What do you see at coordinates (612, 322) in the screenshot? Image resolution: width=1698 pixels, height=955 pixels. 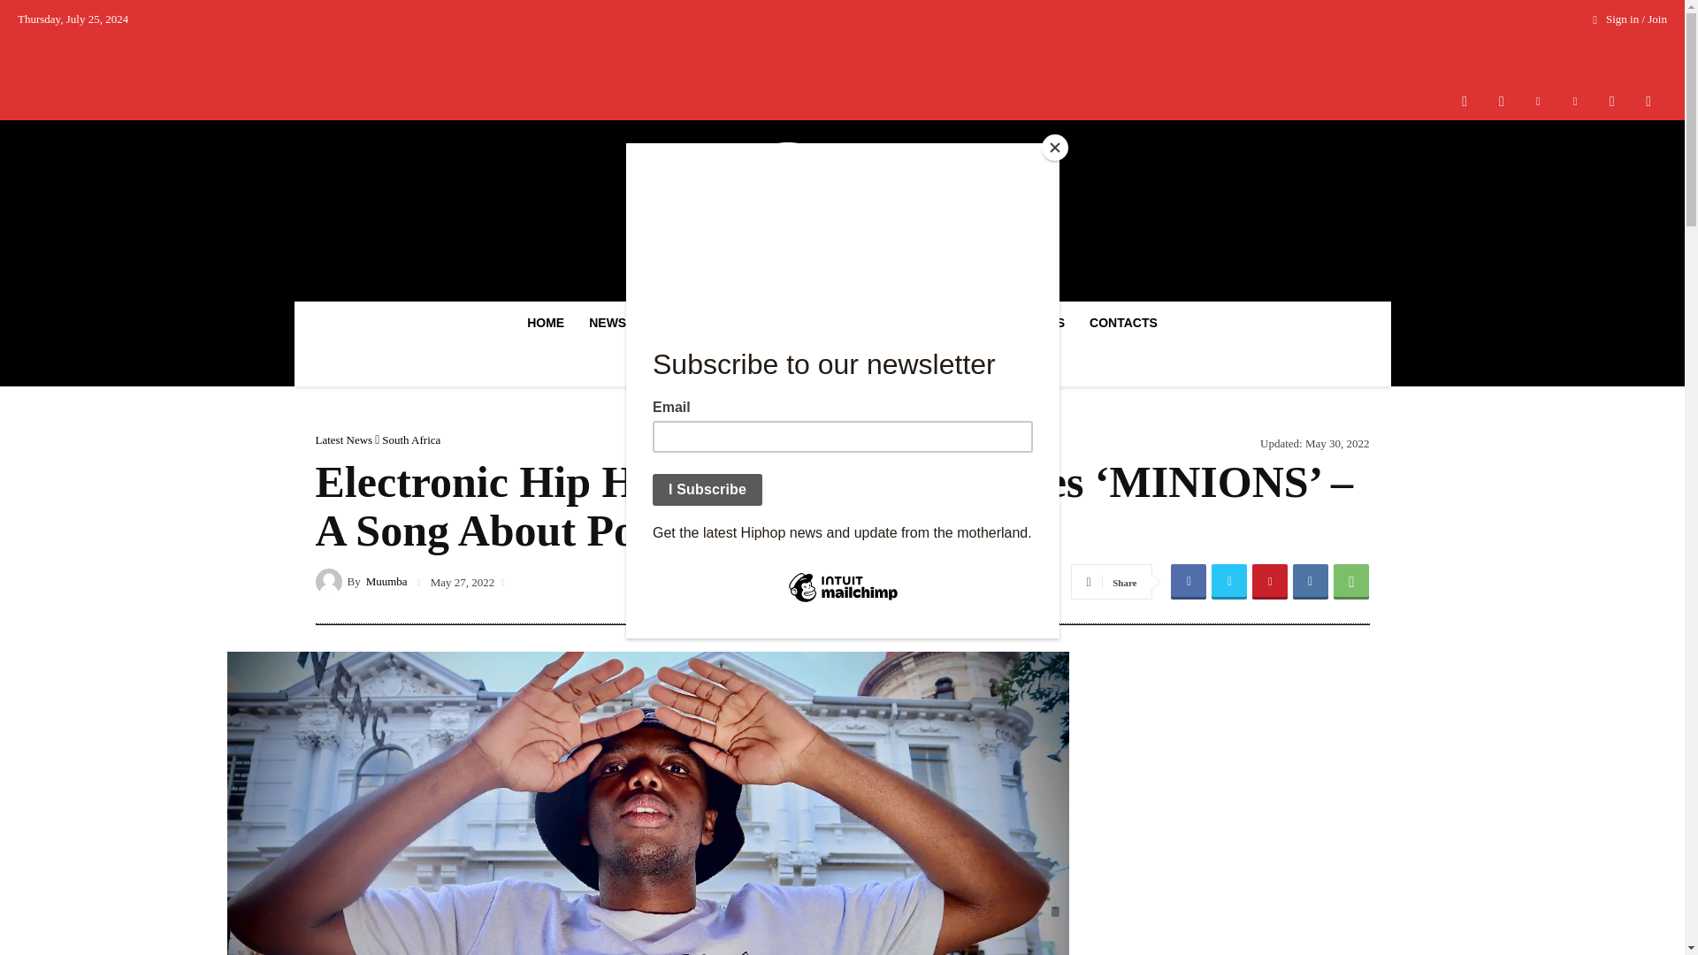 I see `NEWS` at bounding box center [612, 322].